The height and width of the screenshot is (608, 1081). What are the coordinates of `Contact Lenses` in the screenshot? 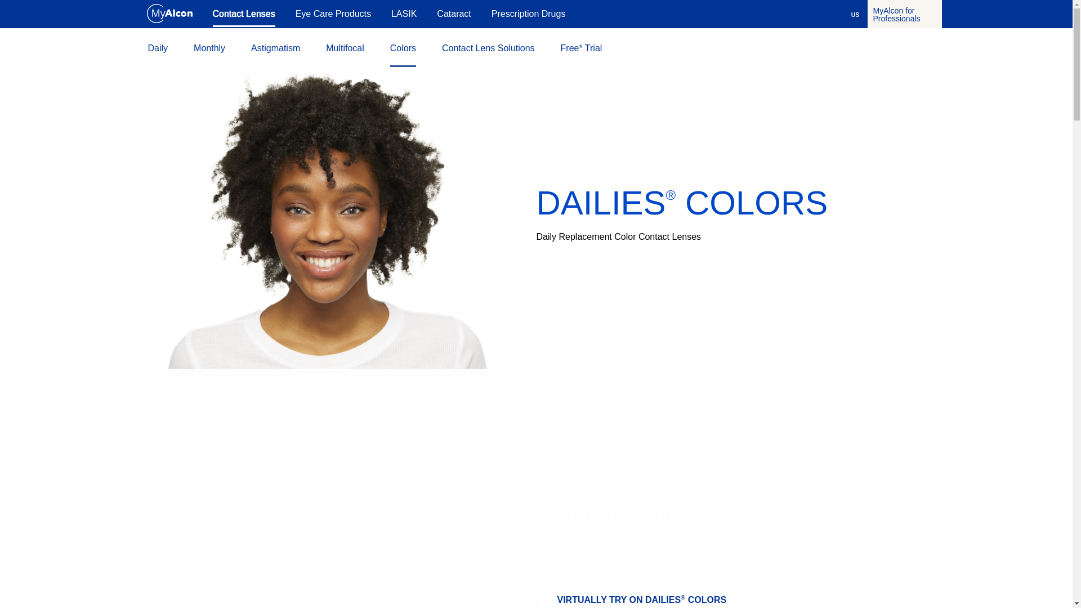 It's located at (244, 15).